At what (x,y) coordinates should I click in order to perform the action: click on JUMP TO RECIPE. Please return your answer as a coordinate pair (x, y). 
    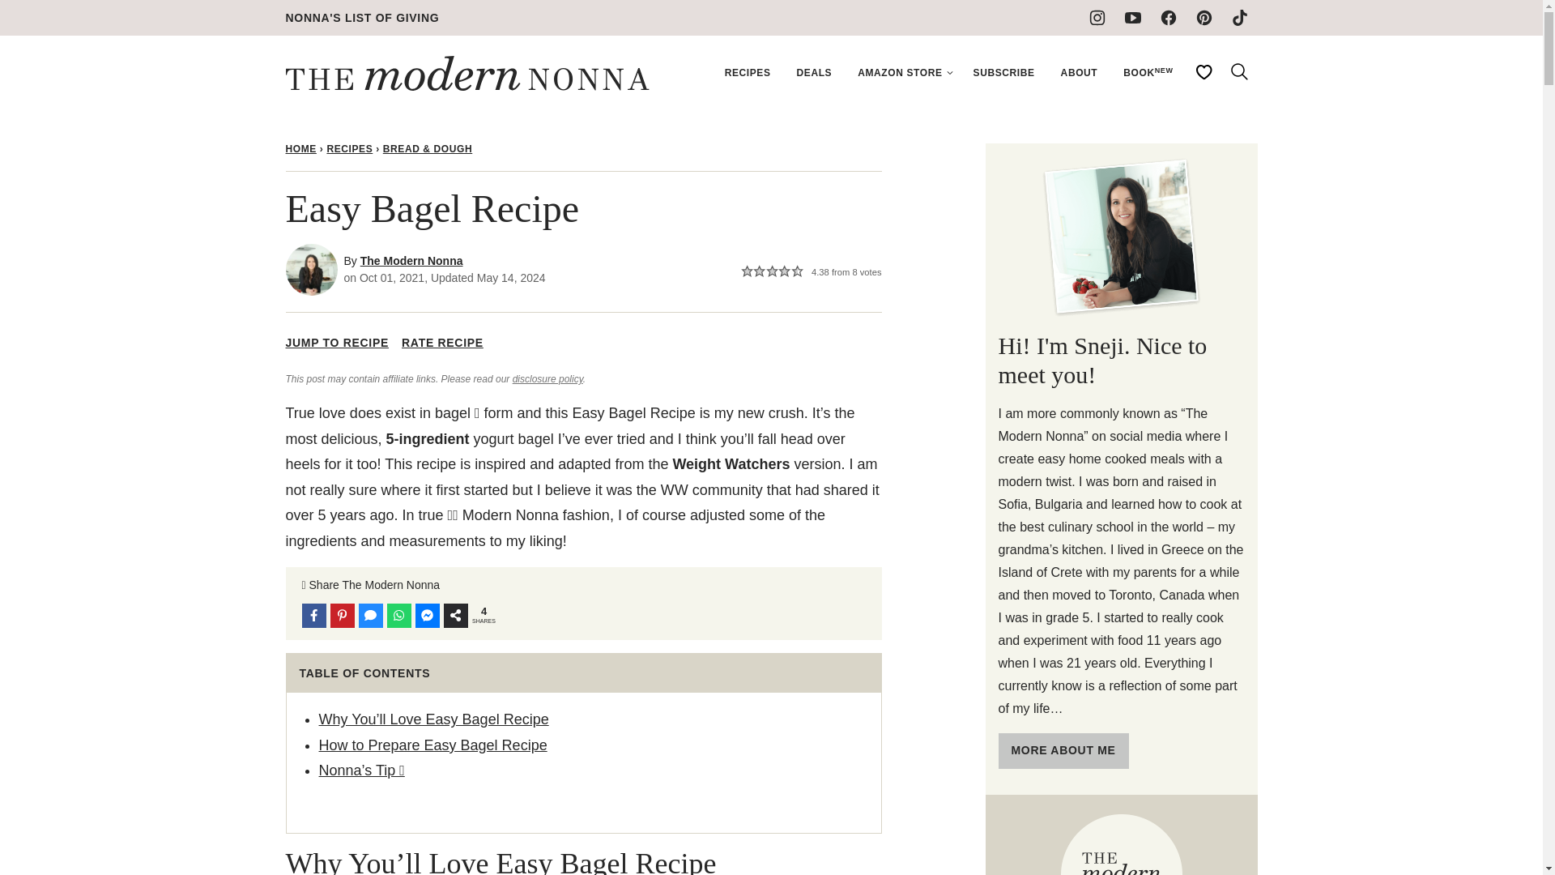
    Looking at the image, I should click on (337, 344).